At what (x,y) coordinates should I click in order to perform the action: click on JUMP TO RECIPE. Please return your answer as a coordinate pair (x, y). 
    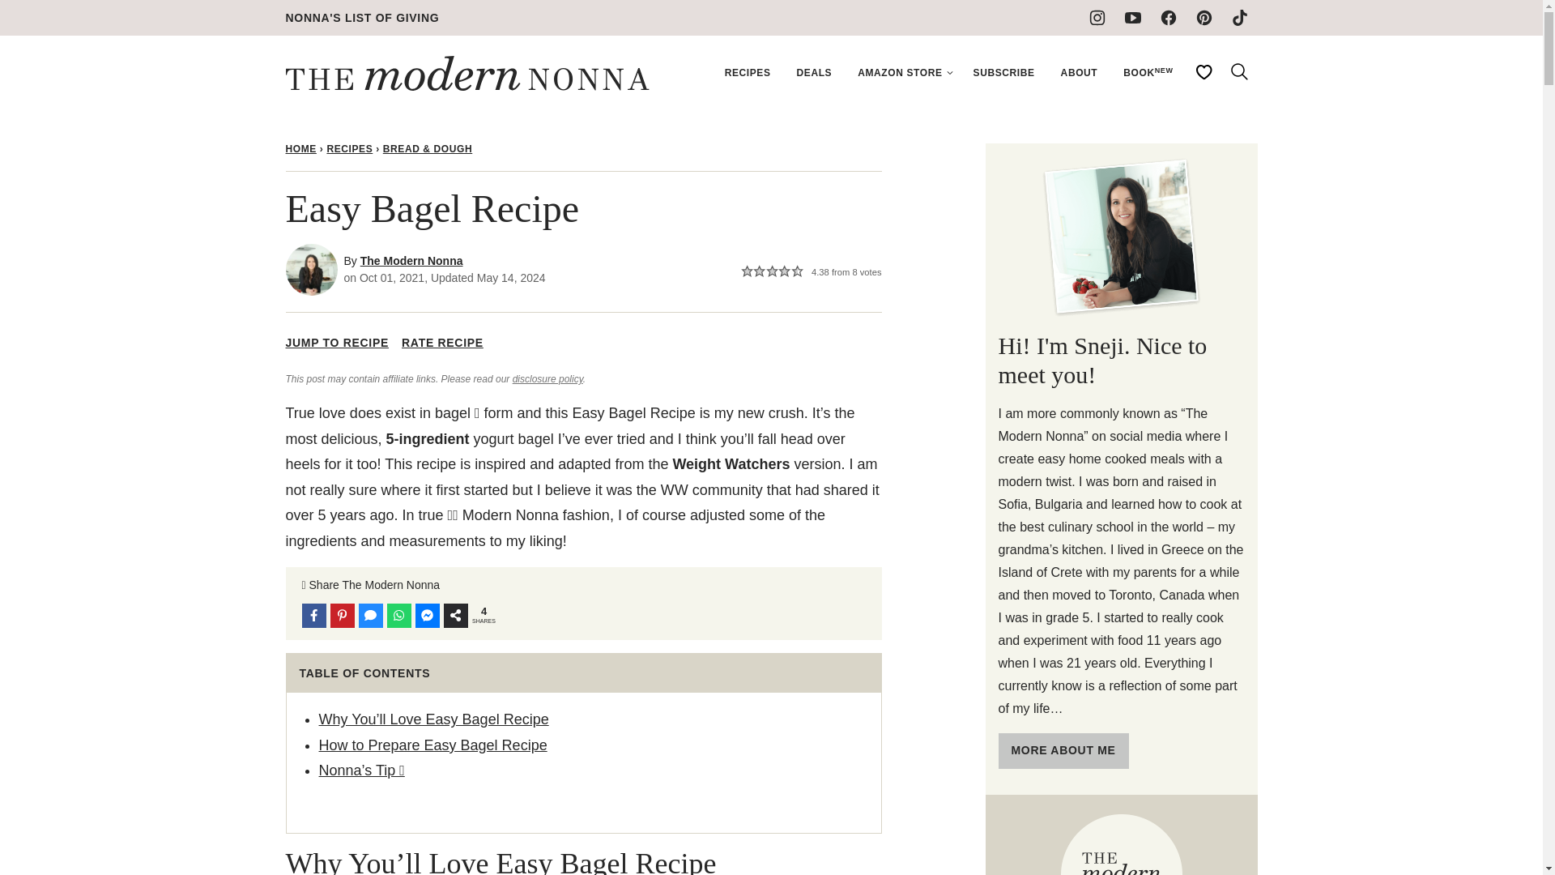
    Looking at the image, I should click on (337, 344).